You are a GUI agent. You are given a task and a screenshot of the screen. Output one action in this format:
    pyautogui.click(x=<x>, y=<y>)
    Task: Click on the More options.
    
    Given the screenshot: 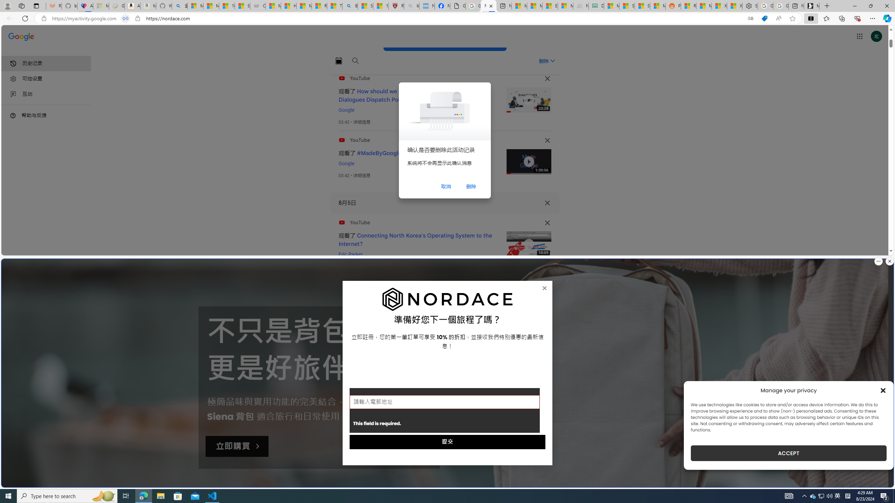 What is the action you would take?
    pyautogui.click(x=878, y=261)
    